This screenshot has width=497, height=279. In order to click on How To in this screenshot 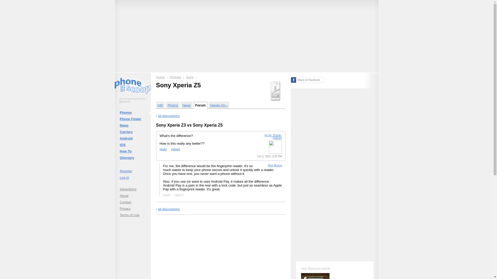, I will do `click(132, 151)`.